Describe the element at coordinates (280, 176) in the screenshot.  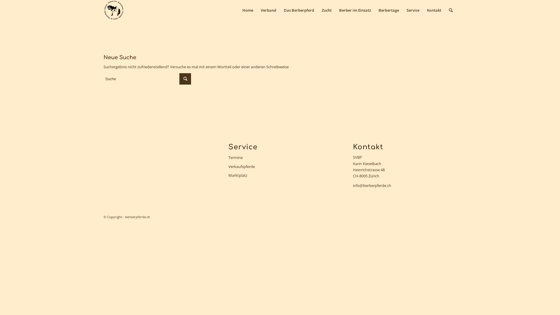
I see `Marktplatz` at that location.